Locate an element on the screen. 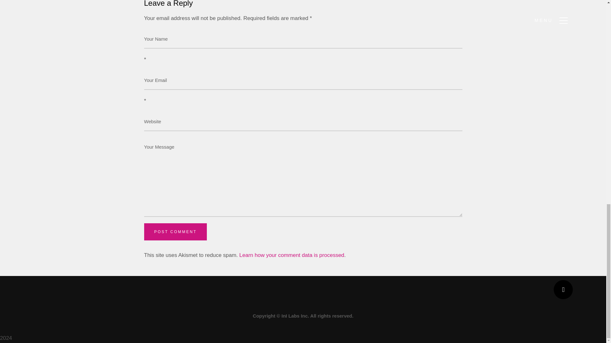 This screenshot has width=611, height=343. Back to Top is located at coordinates (563, 290).